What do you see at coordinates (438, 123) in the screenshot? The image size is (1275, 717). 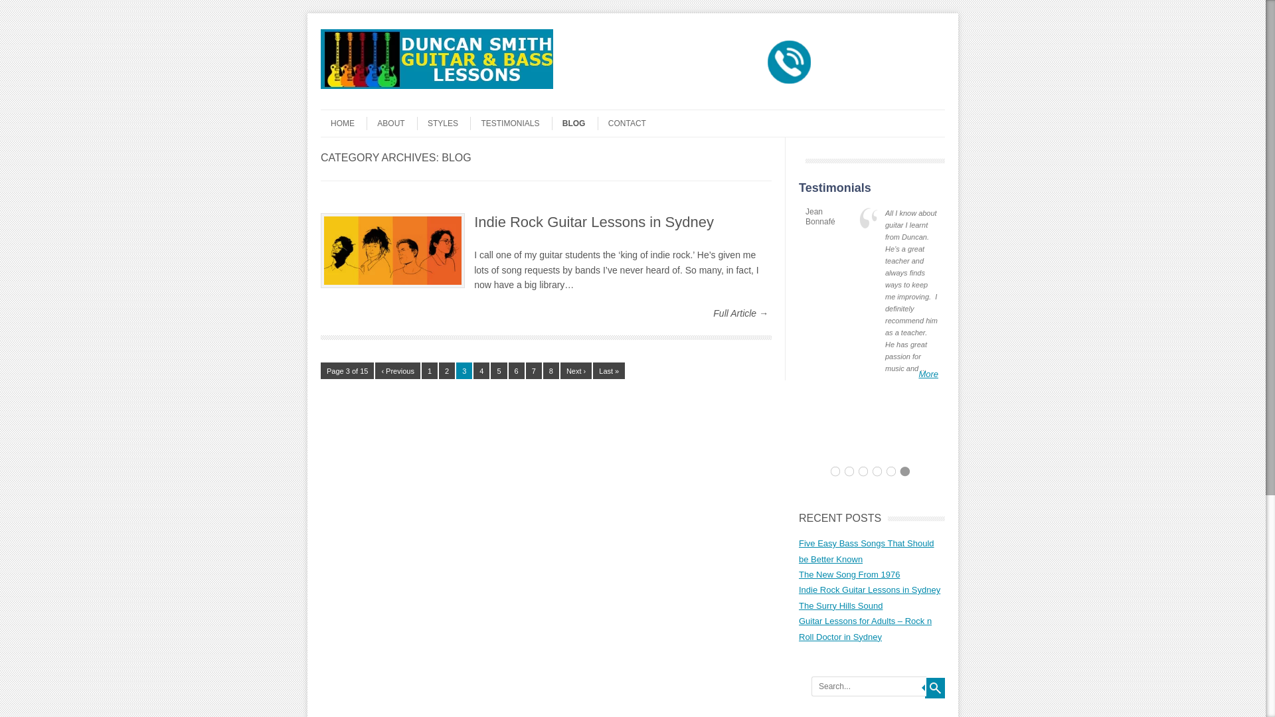 I see `STYLES` at bounding box center [438, 123].